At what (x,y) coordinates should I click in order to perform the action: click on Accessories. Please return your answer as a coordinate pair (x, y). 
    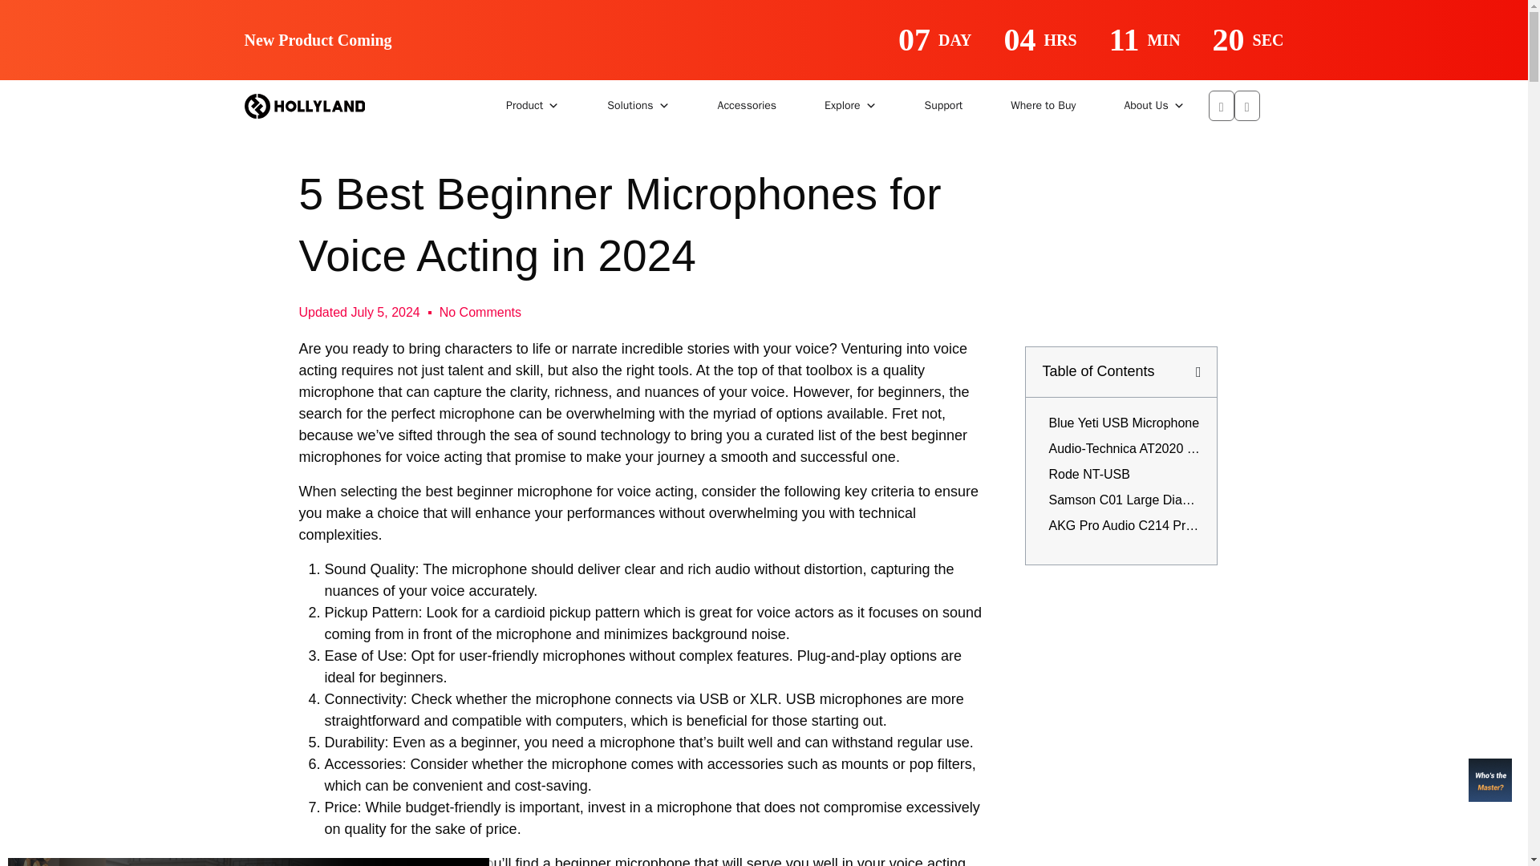
    Looking at the image, I should click on (748, 106).